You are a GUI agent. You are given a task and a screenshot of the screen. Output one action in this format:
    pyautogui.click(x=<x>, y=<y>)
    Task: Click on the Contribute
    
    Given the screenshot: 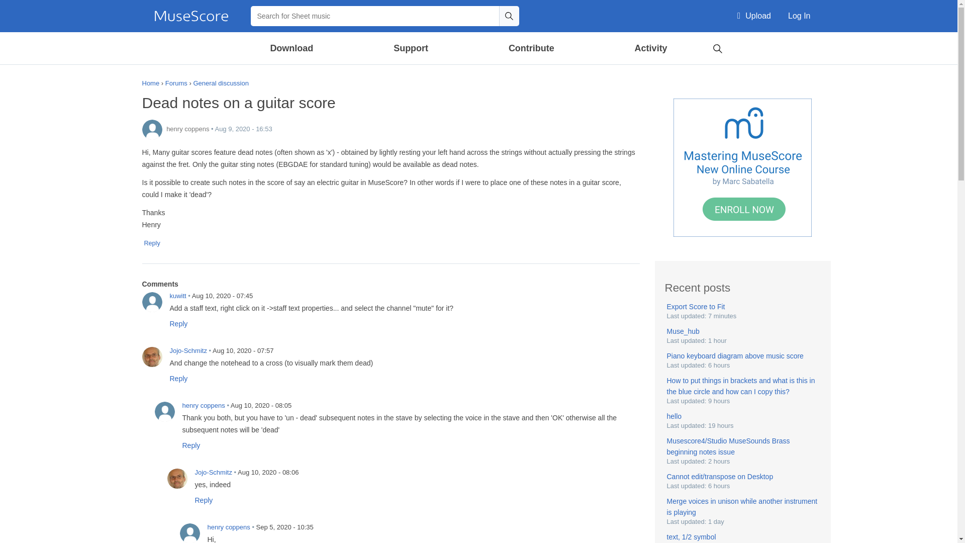 What is the action you would take?
    pyautogui.click(x=531, y=48)
    